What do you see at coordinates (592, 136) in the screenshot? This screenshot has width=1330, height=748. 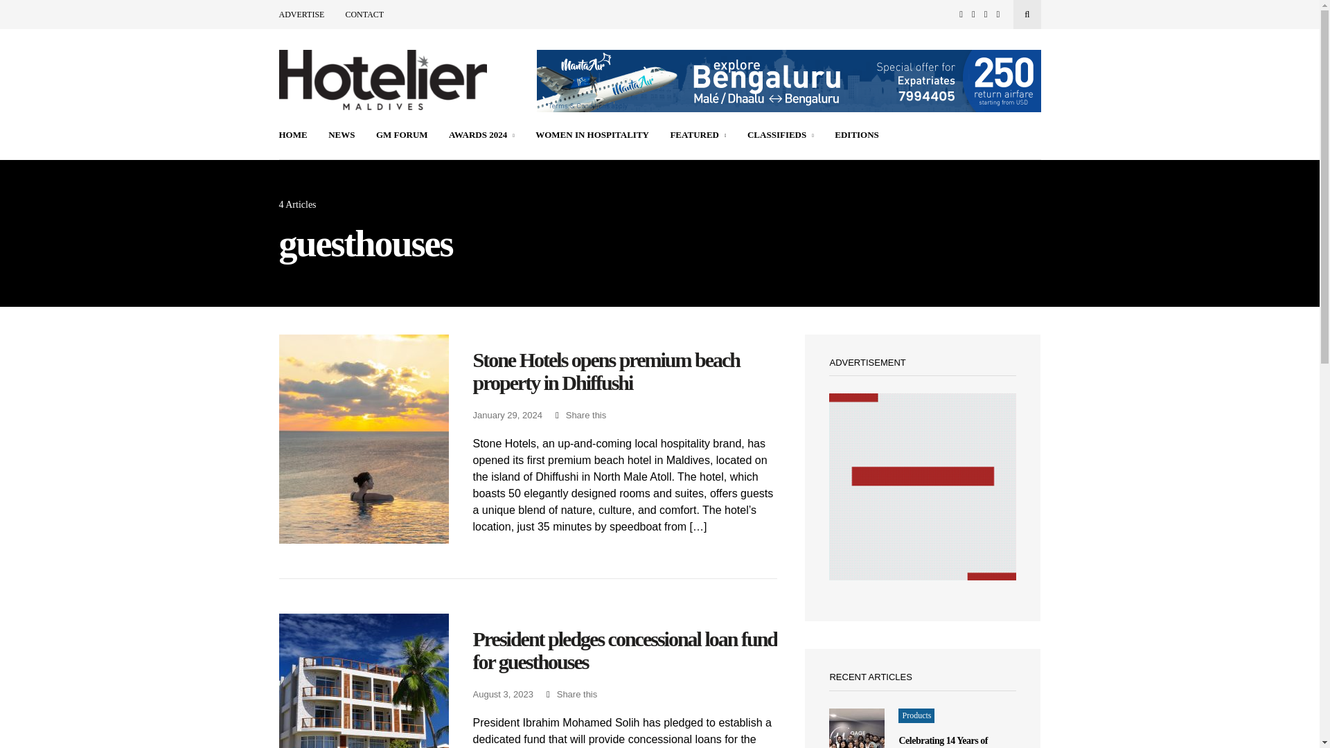 I see `WOMEN IN HOSPITALITY` at bounding box center [592, 136].